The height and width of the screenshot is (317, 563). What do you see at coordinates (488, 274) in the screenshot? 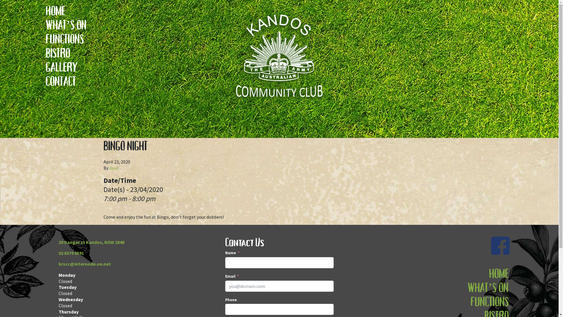
I see `HOME` at bounding box center [488, 274].